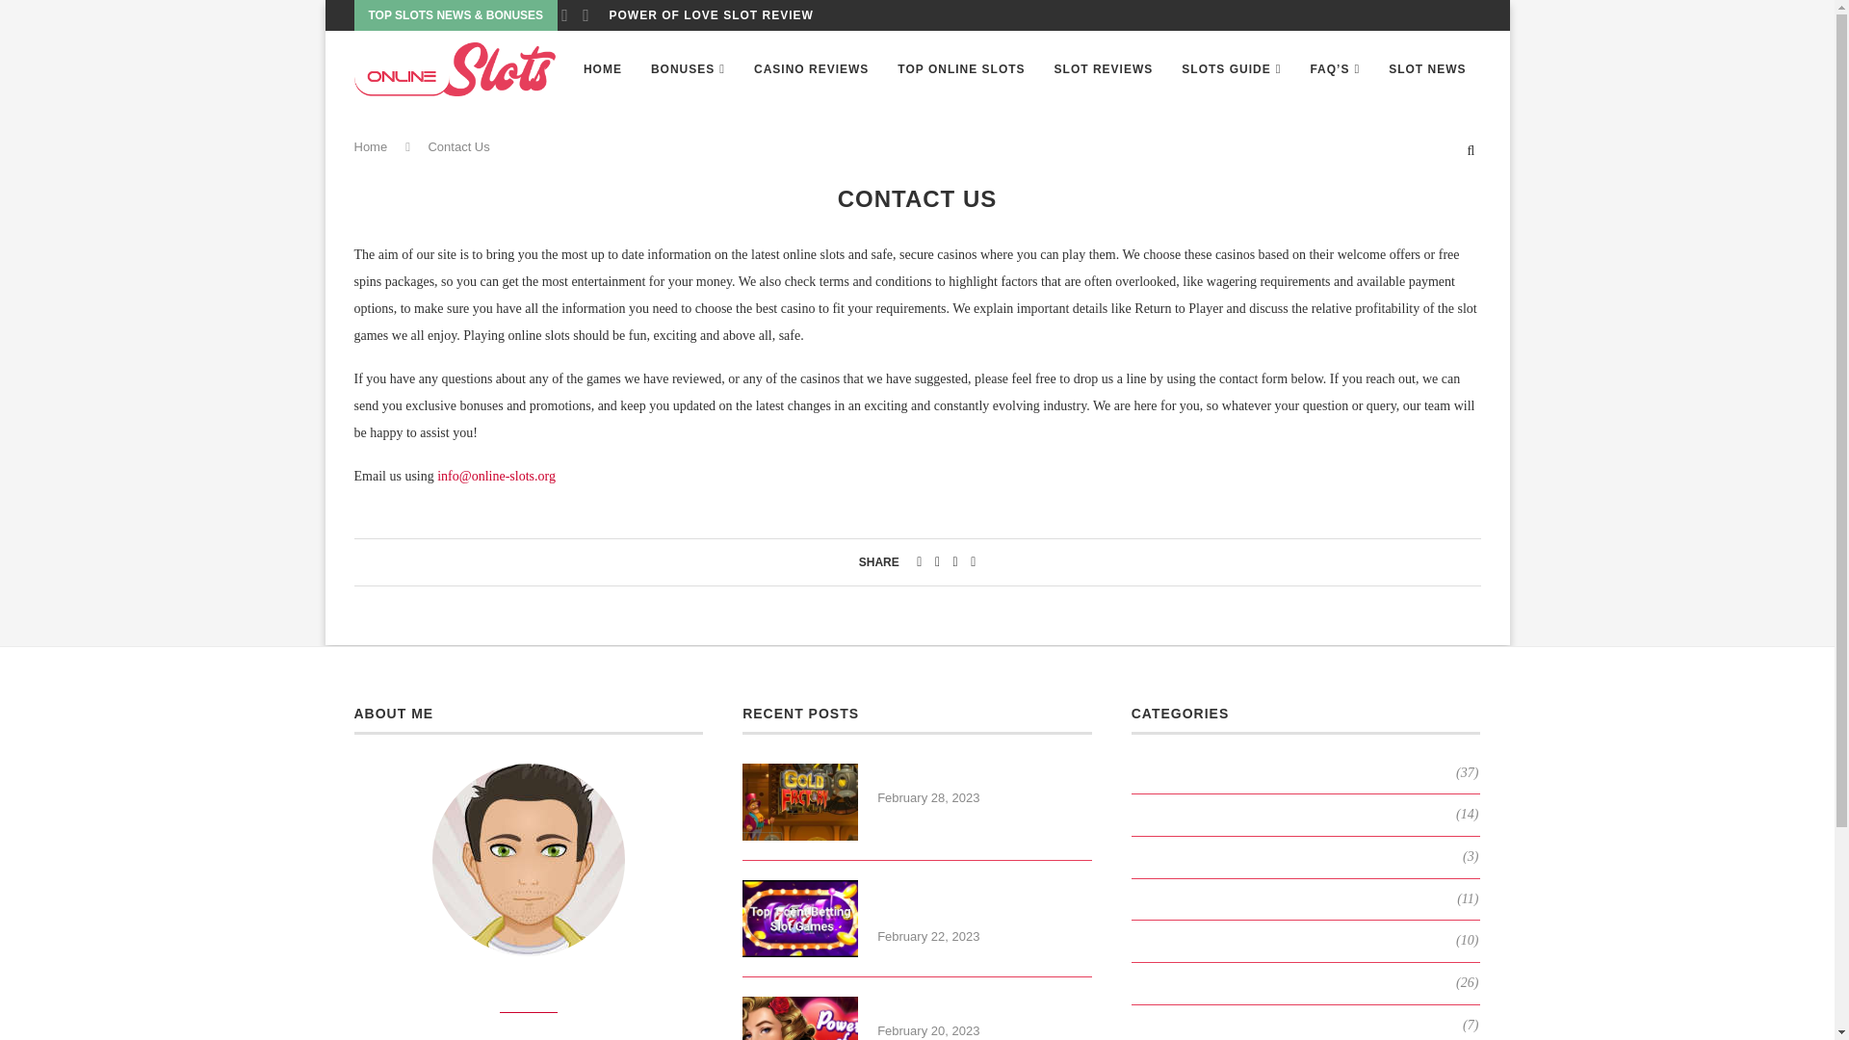 The height and width of the screenshot is (1040, 1849). What do you see at coordinates (984, 901) in the screenshot?
I see `Top 1 cent Betting Slot games` at bounding box center [984, 901].